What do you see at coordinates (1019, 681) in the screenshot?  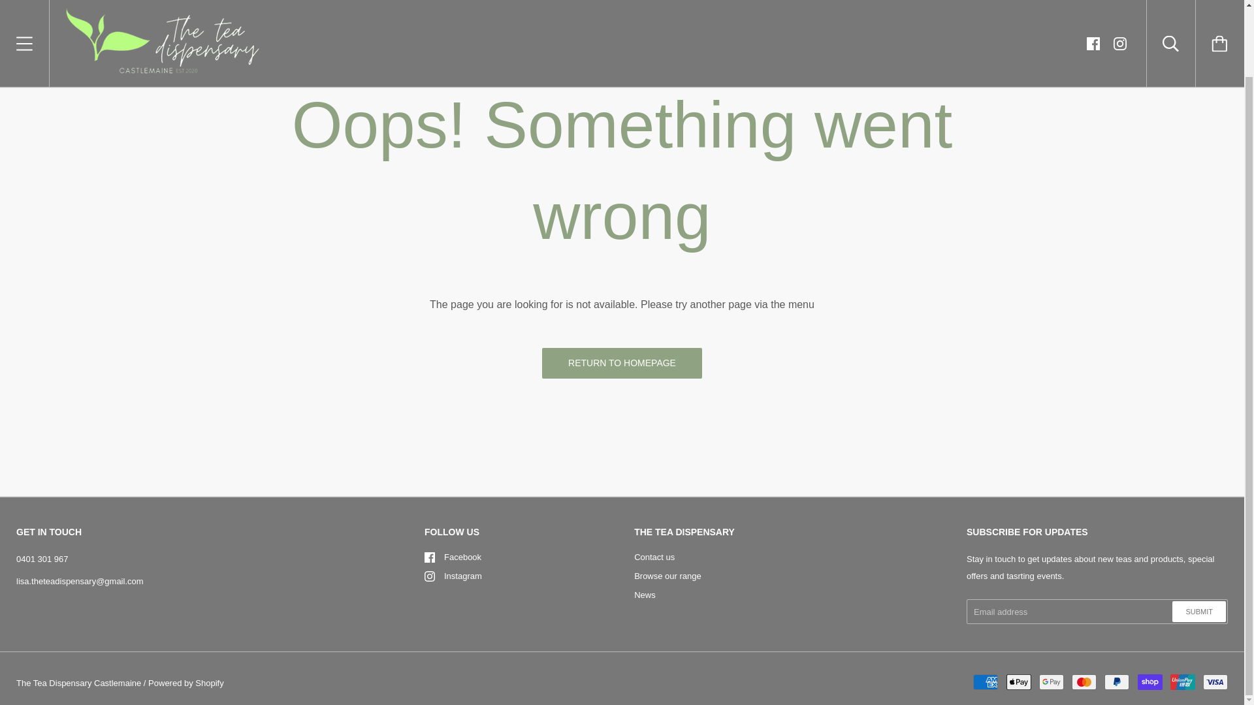 I see `Apple Pay` at bounding box center [1019, 681].